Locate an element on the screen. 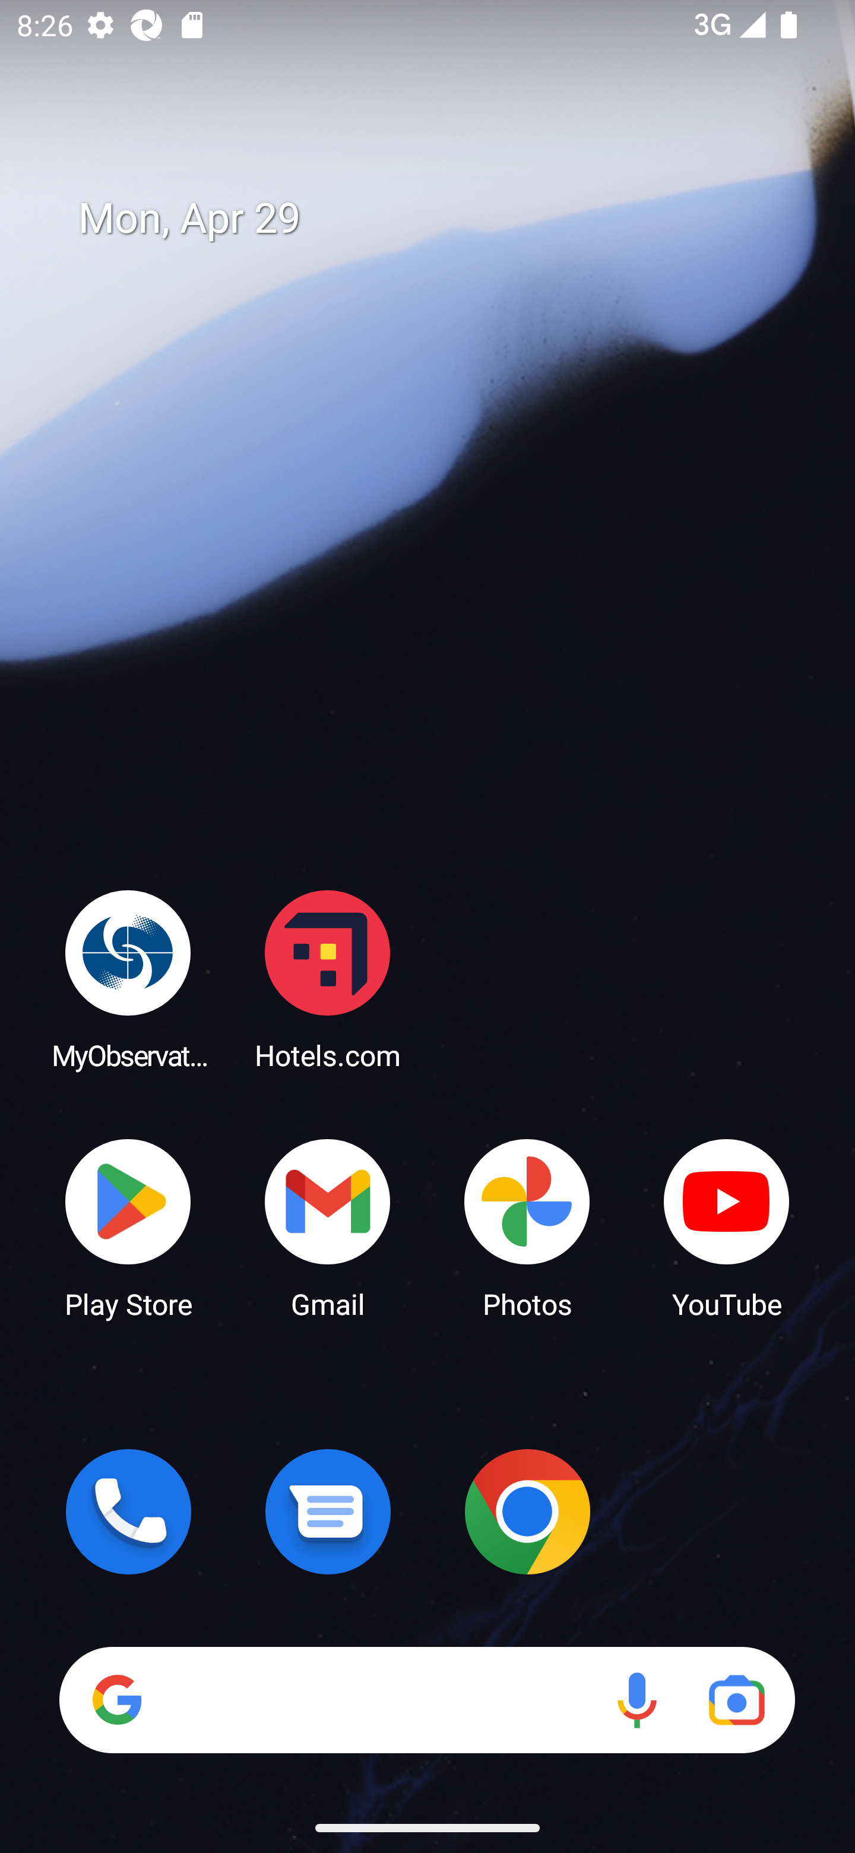  YouTube is located at coordinates (727, 1227).